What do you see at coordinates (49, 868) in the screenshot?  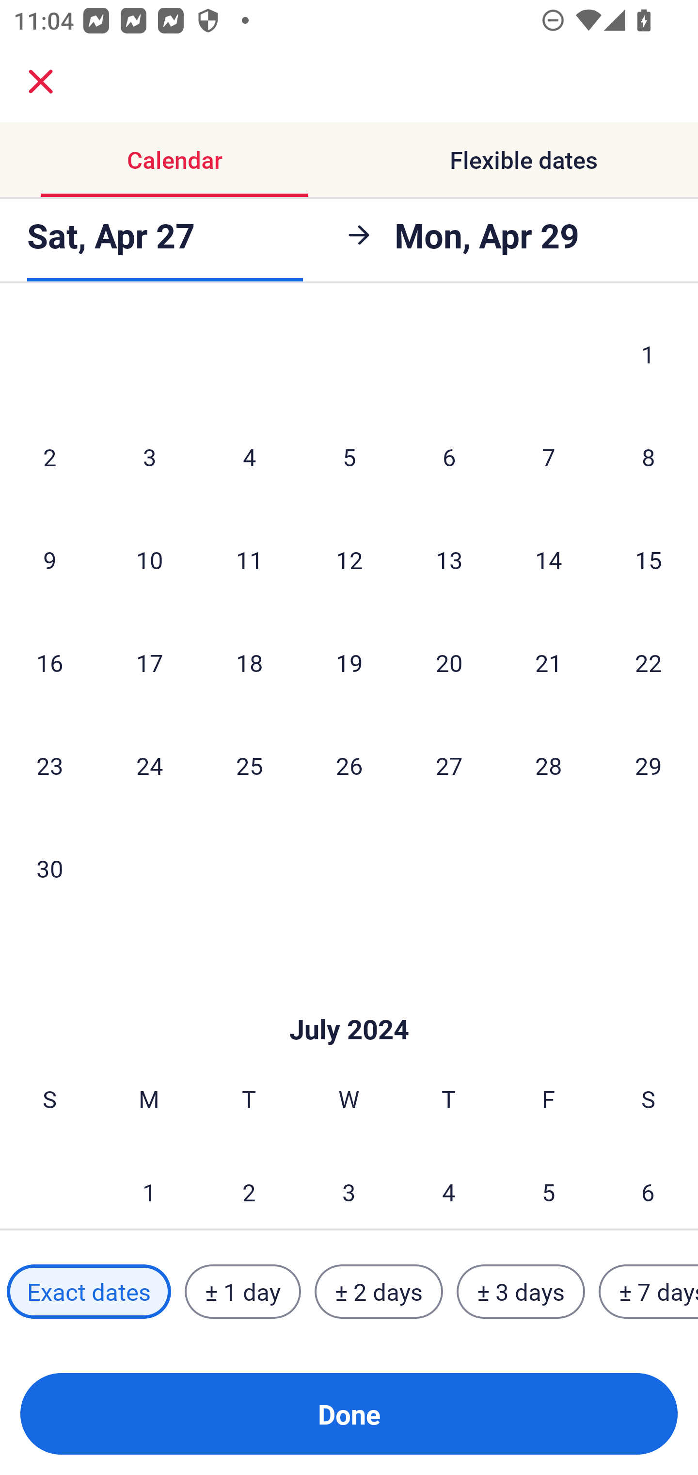 I see `30 Sunday, June 30, 2024` at bounding box center [49, 868].